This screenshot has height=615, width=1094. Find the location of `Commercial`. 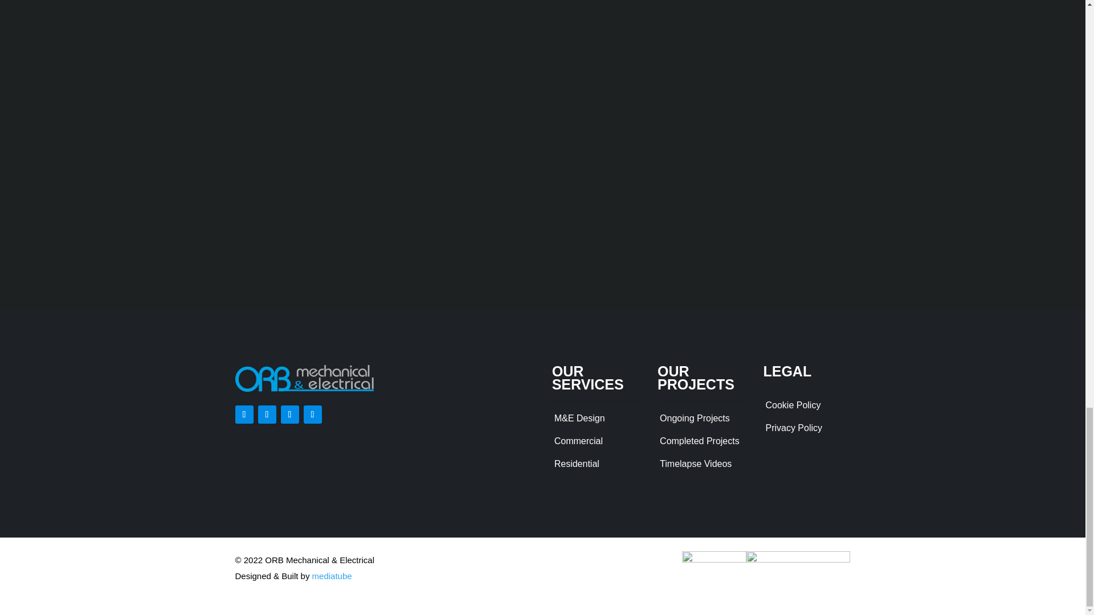

Commercial is located at coordinates (578, 441).